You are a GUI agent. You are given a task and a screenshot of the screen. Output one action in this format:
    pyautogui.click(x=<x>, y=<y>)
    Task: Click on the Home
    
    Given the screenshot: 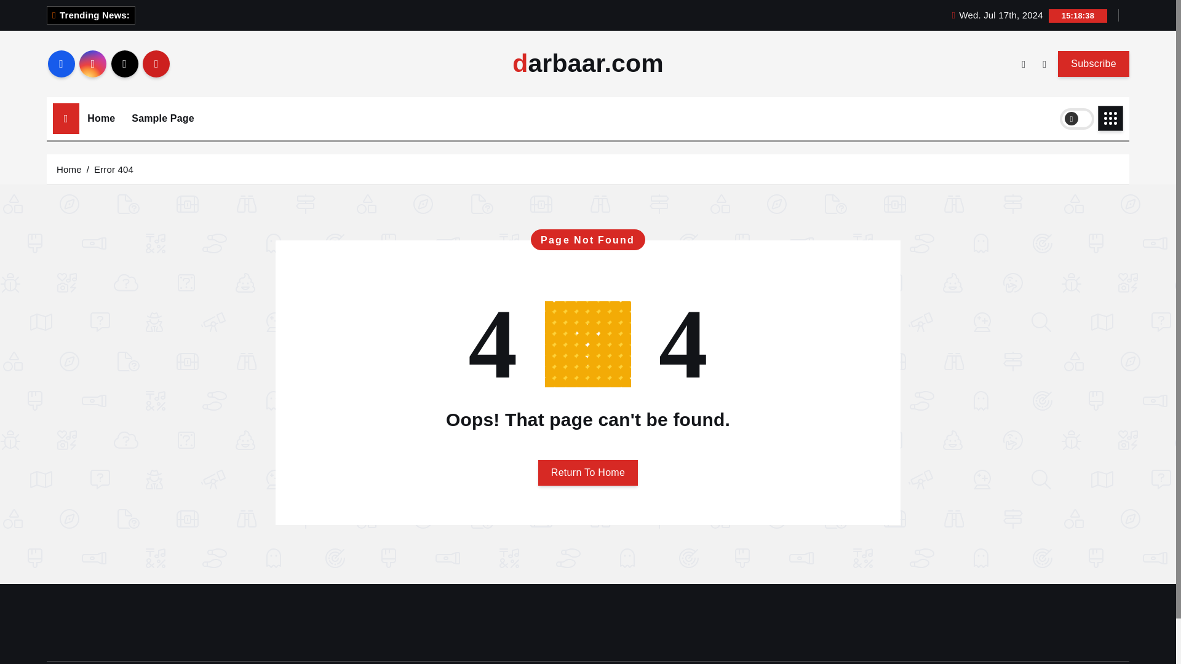 What is the action you would take?
    pyautogui.click(x=69, y=168)
    